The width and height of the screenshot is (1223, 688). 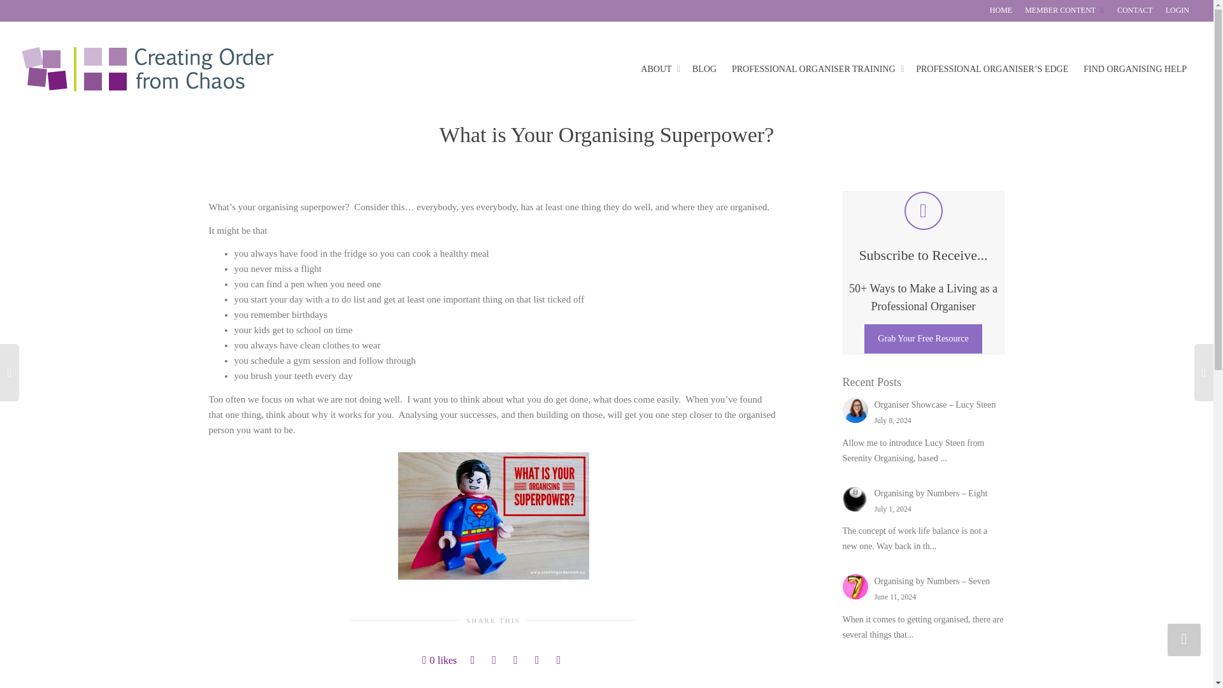 I want to click on HOME, so click(x=1001, y=10).